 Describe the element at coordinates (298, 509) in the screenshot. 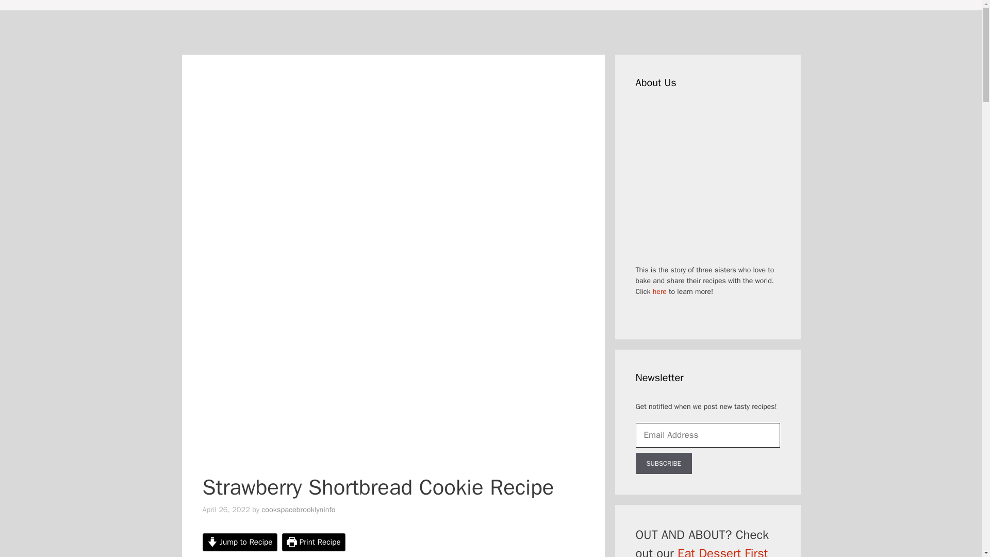

I see `cookspacebrooklyninfo` at that location.